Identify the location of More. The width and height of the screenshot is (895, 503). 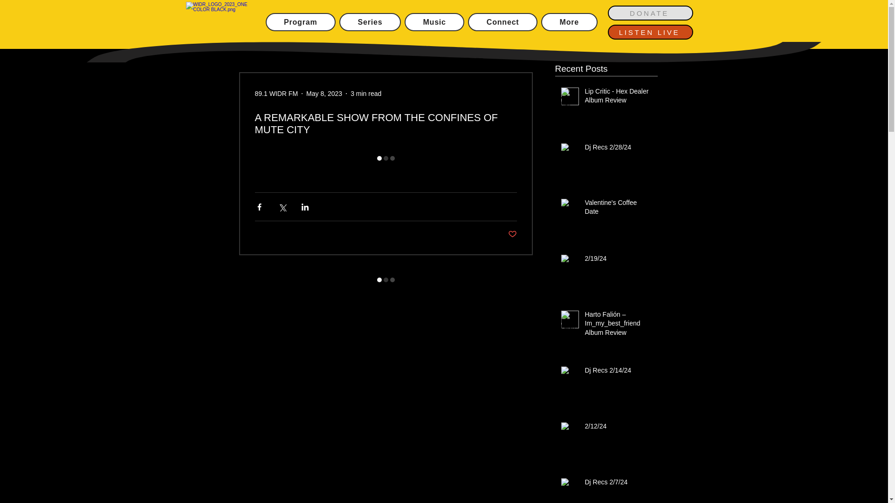
(570, 22).